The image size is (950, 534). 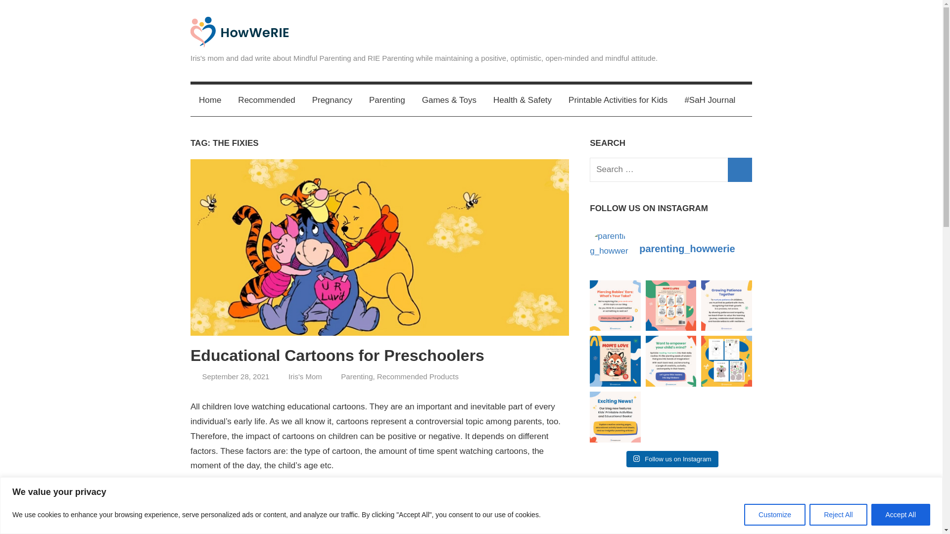 What do you see at coordinates (305, 376) in the screenshot?
I see `View all posts by Iris's Mom` at bounding box center [305, 376].